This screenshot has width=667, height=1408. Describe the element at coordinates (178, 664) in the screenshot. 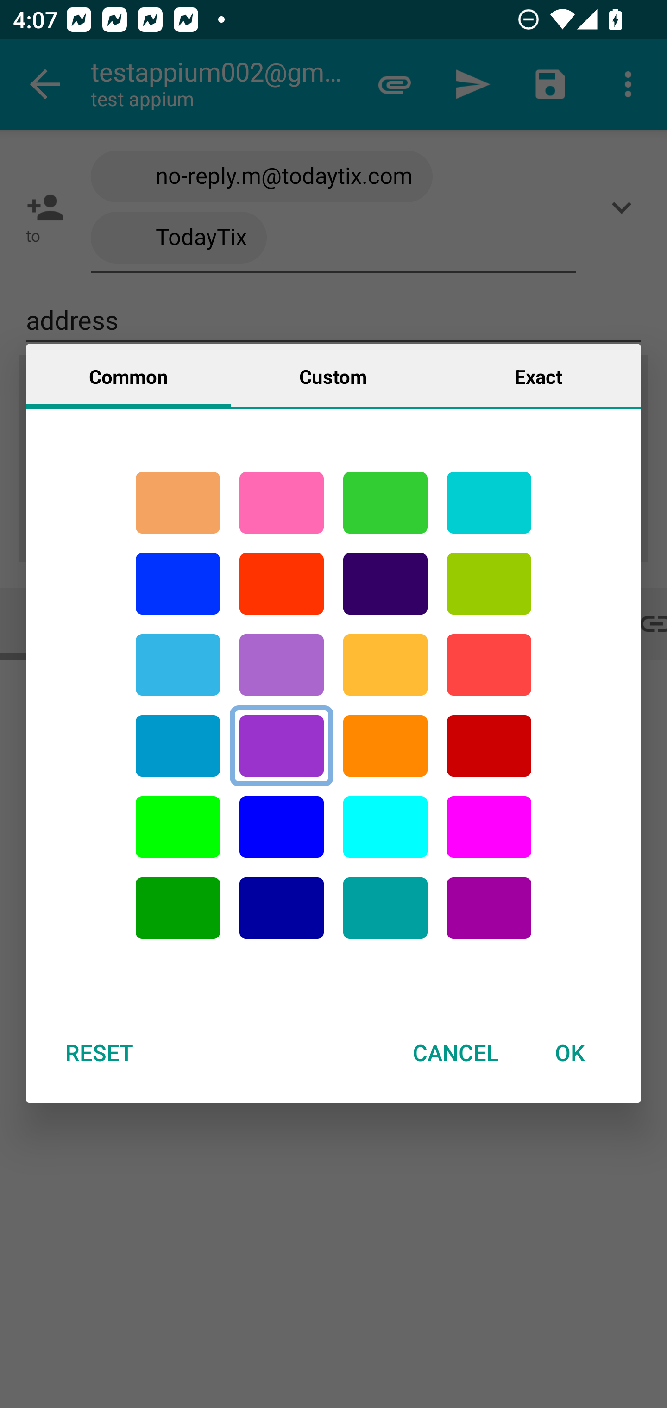

I see `Cyan` at that location.